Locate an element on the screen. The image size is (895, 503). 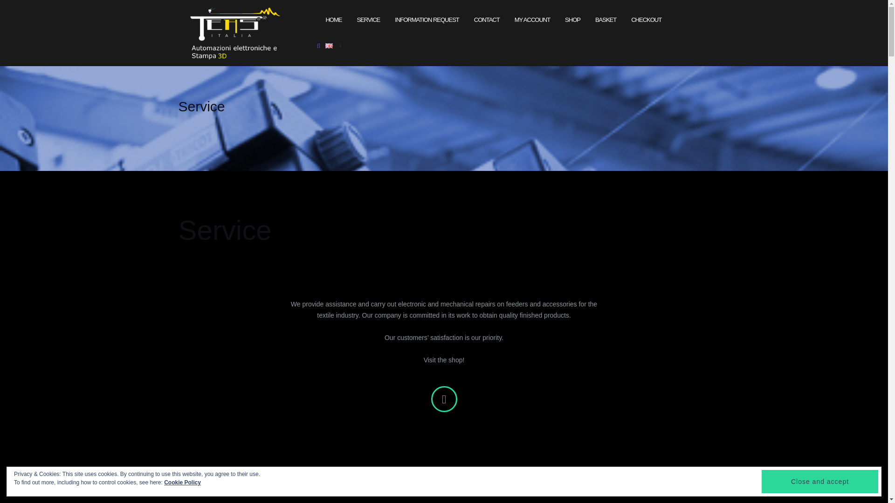
CONTACT is located at coordinates (487, 20).